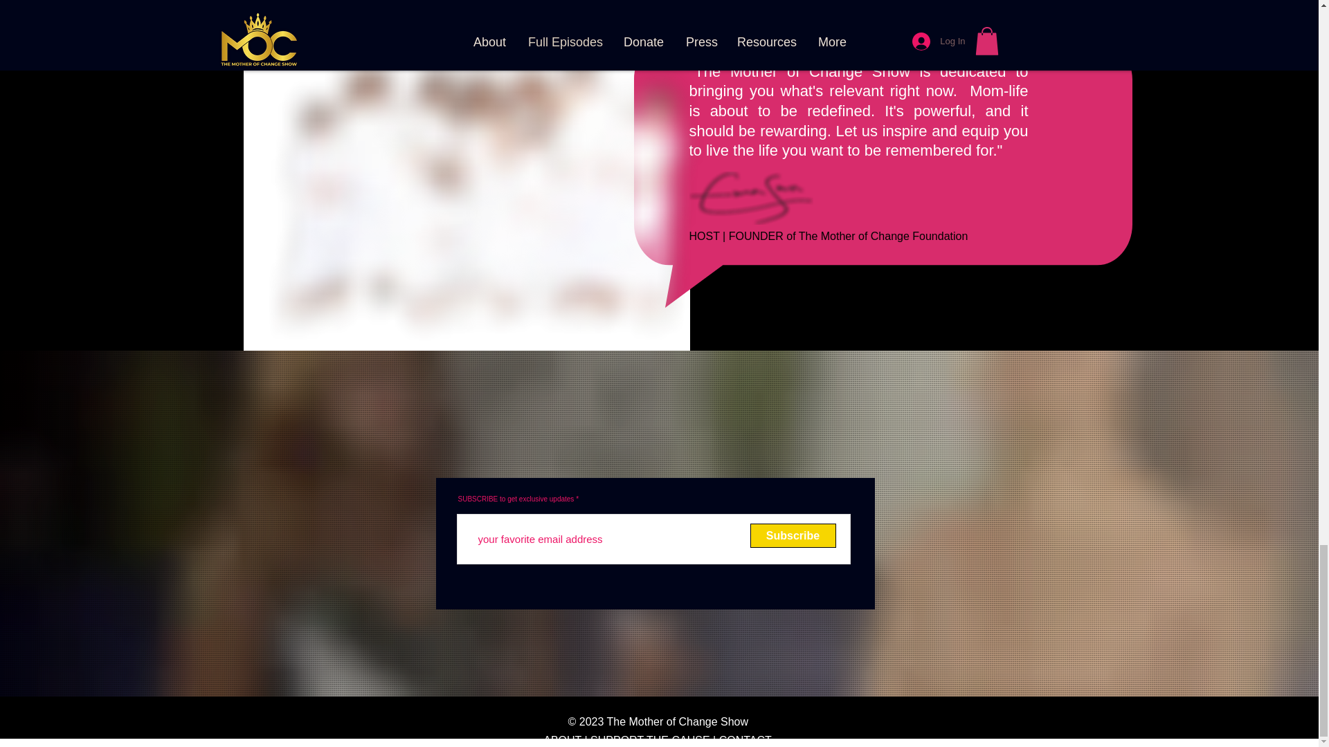 The height and width of the screenshot is (747, 1329). What do you see at coordinates (745, 740) in the screenshot?
I see `CONTACT` at bounding box center [745, 740].